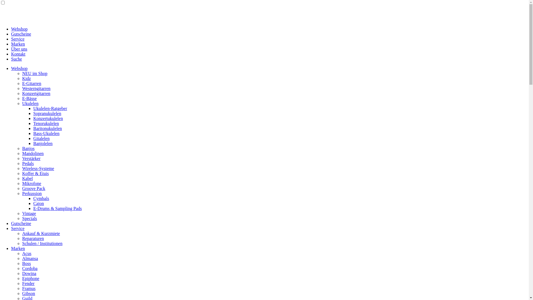 This screenshot has width=533, height=300. I want to click on Schulen / Institutionen, so click(42, 243).